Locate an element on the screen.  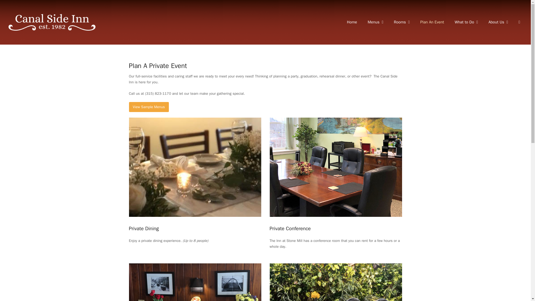
About Us is located at coordinates (498, 22).